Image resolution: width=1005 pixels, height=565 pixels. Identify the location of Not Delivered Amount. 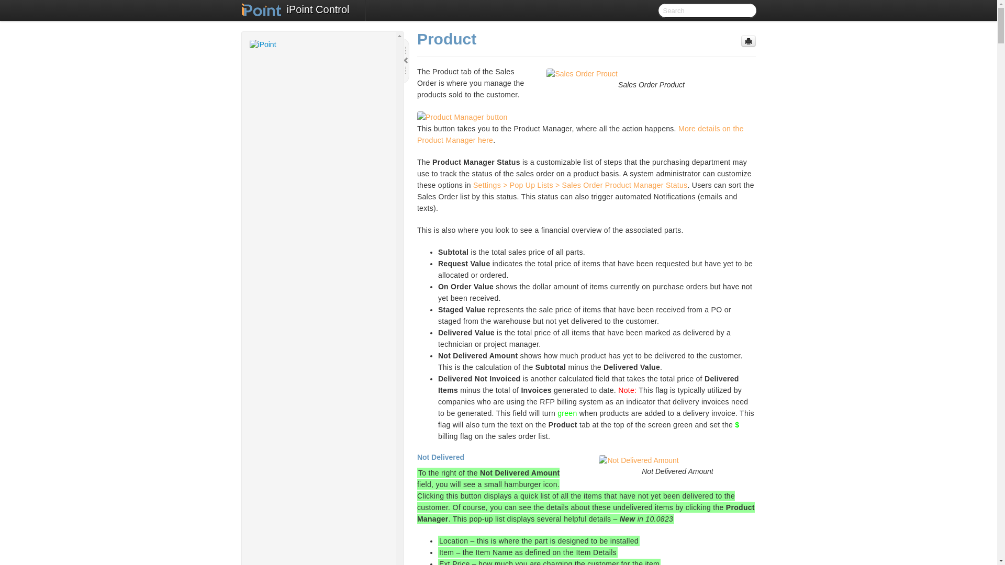
(677, 460).